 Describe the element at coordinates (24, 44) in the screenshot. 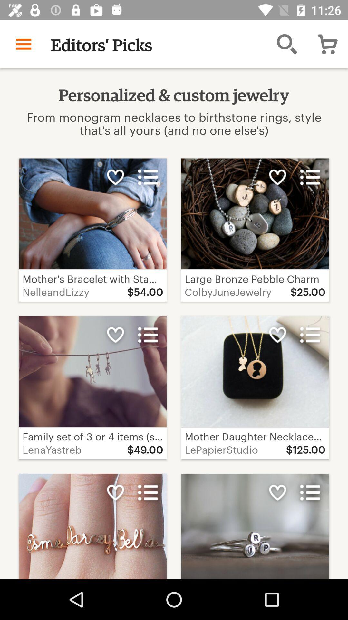

I see `open icon above the from monogram necklaces` at that location.